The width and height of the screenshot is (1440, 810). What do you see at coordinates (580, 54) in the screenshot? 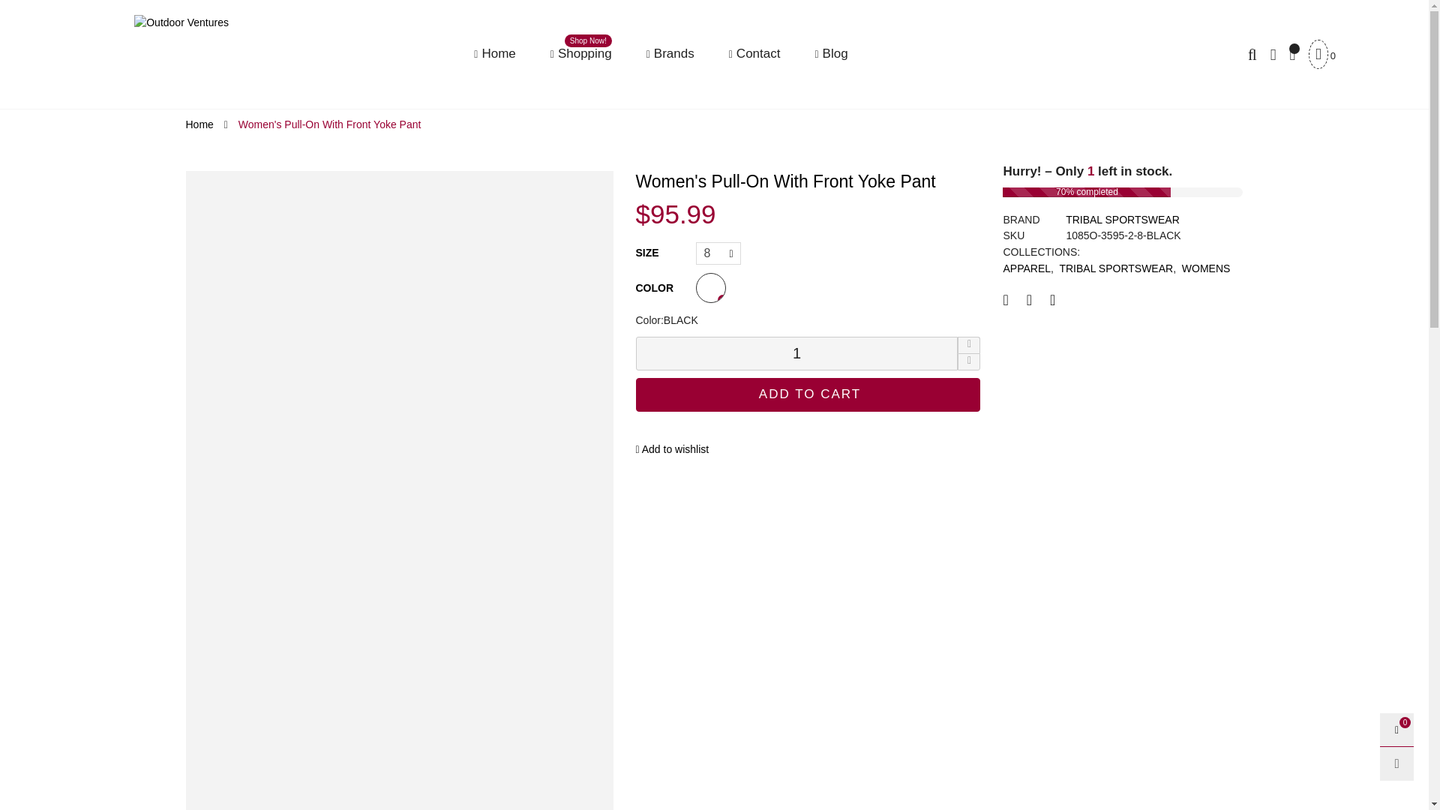
I see `Shopping` at bounding box center [580, 54].